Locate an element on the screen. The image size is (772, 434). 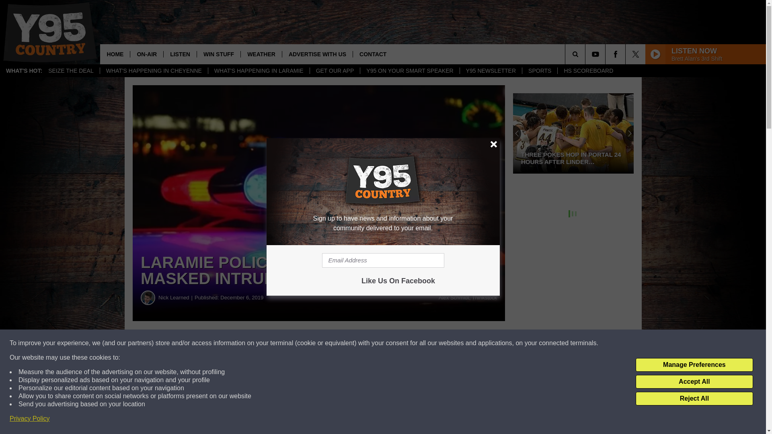
Share on Facebook is located at coordinates (244, 343).